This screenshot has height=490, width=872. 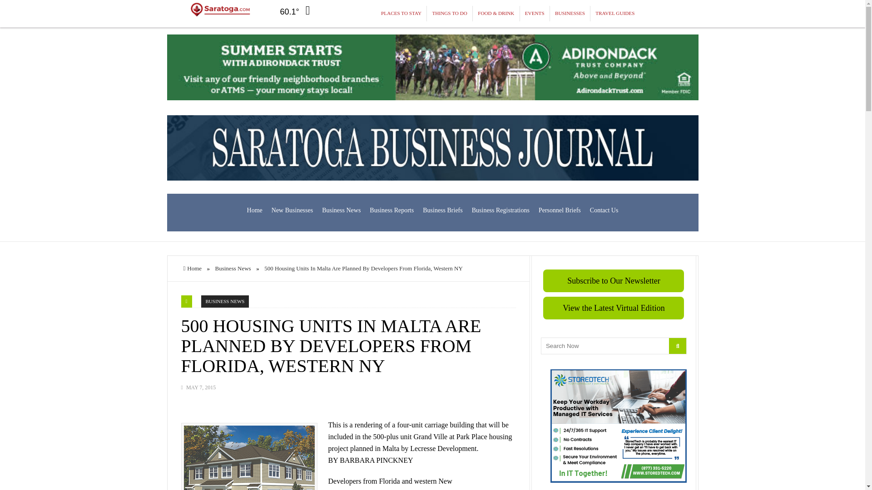 What do you see at coordinates (560, 211) in the screenshot?
I see `Personnel Briefs` at bounding box center [560, 211].